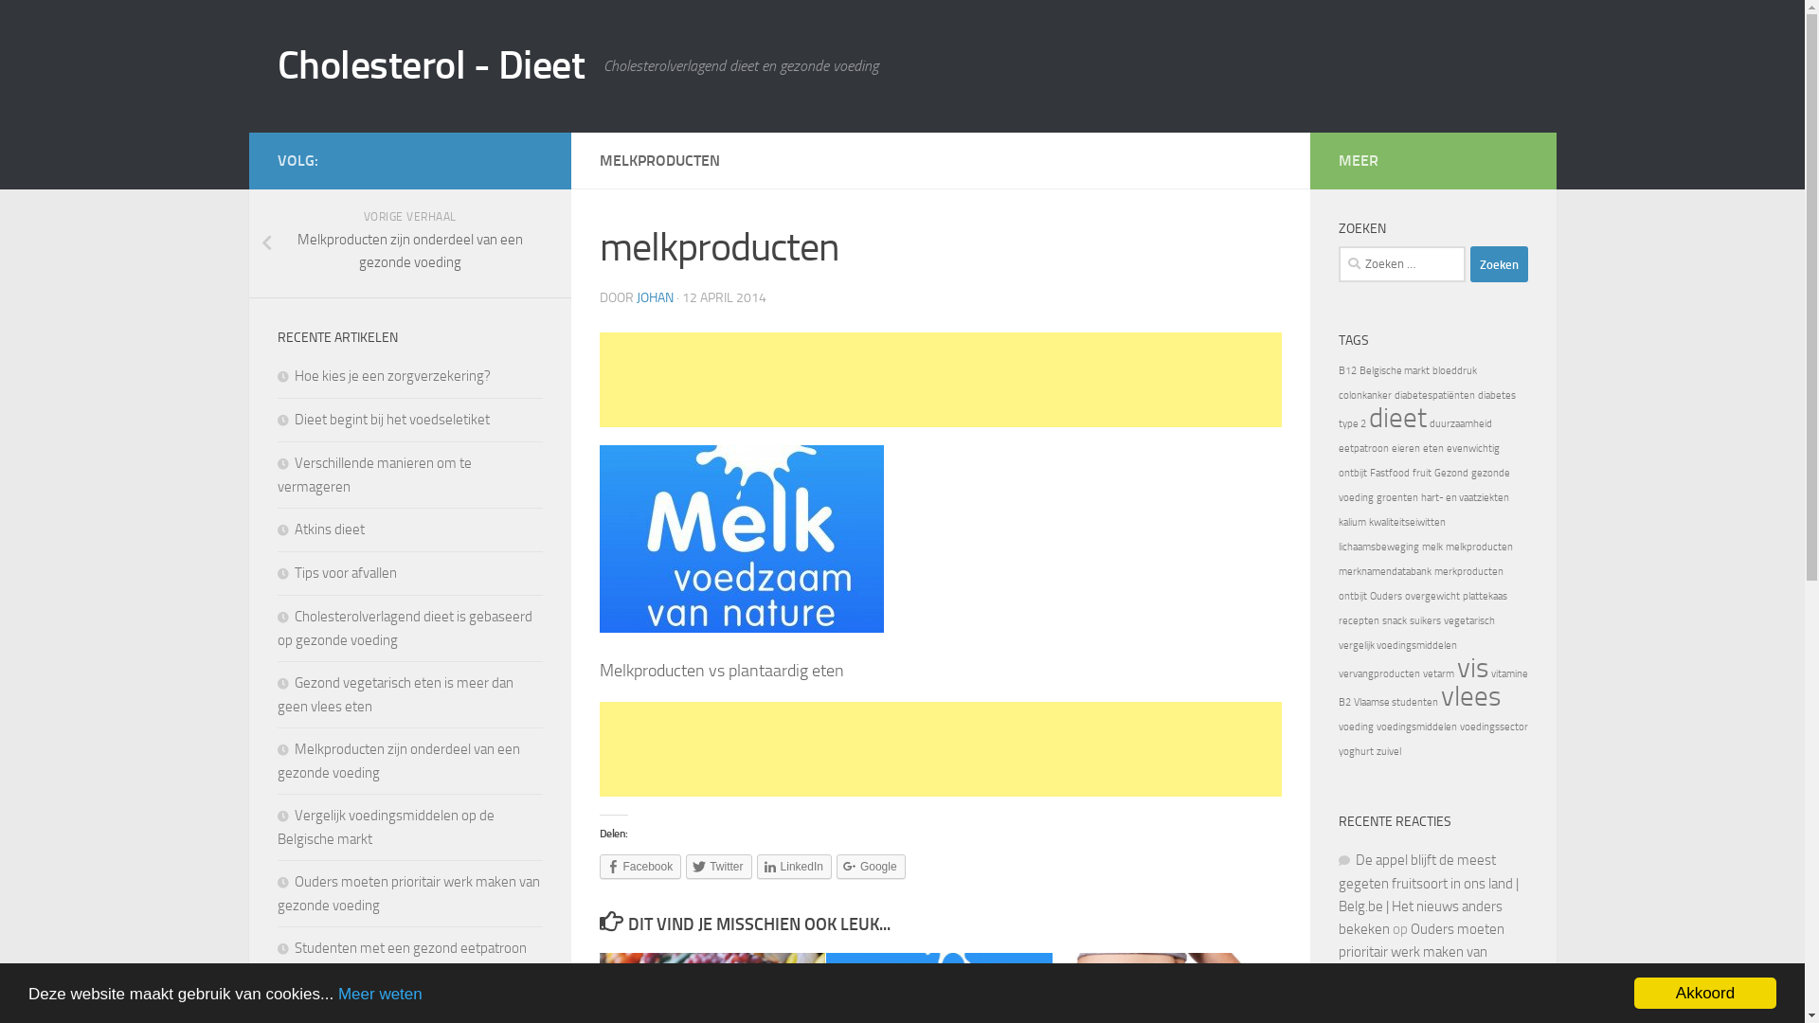 The image size is (1819, 1023). Describe the element at coordinates (1470, 697) in the screenshot. I see `vlees` at that location.